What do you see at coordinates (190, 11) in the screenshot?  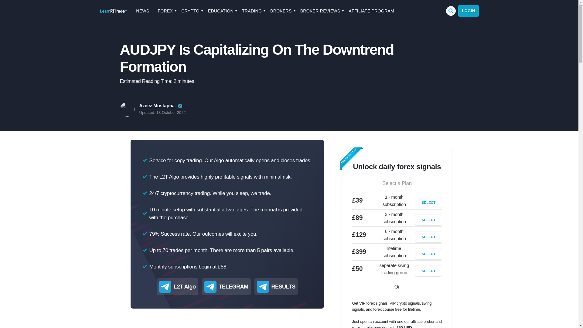 I see `CRYPTO` at bounding box center [190, 11].